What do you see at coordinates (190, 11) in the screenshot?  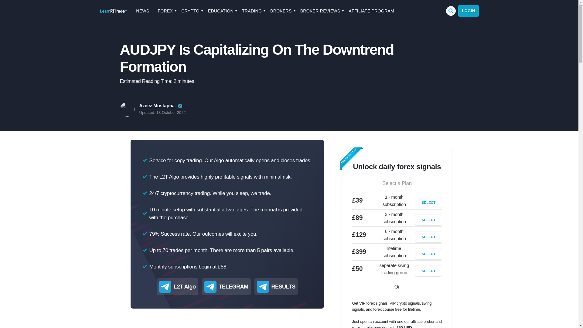 I see `CRYPTO` at bounding box center [190, 11].